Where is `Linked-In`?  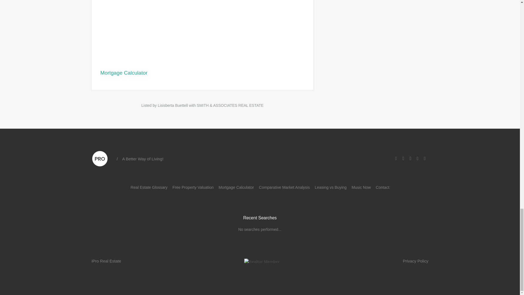 Linked-In is located at coordinates (403, 158).